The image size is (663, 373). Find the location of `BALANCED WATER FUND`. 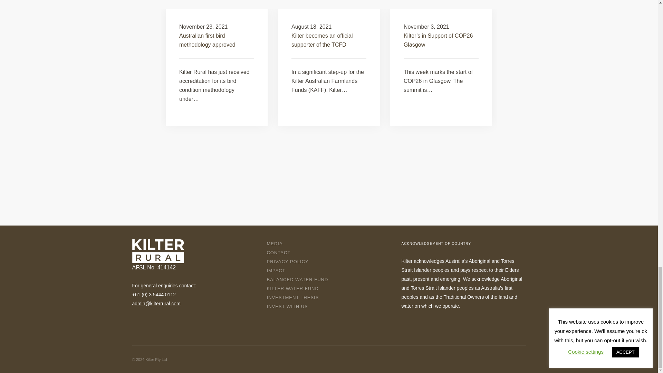

BALANCED WATER FUND is located at coordinates (300, 280).